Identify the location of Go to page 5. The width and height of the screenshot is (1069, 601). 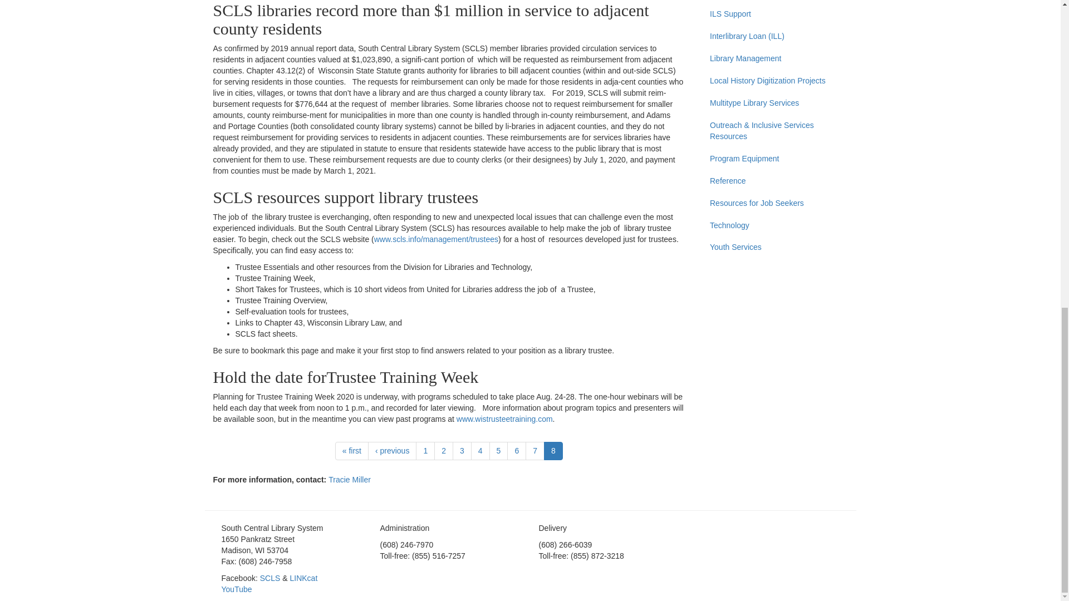
(499, 451).